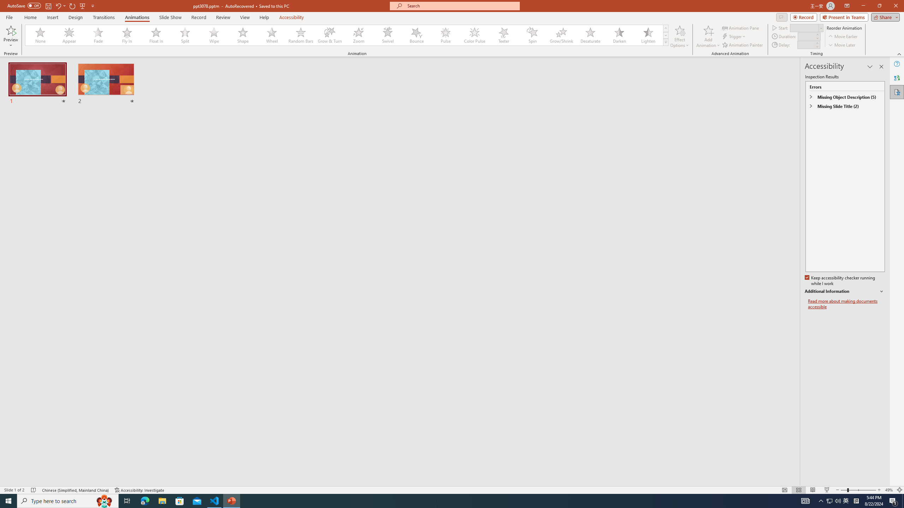 The width and height of the screenshot is (904, 508). What do you see at coordinates (41, 35) in the screenshot?
I see `None` at bounding box center [41, 35].